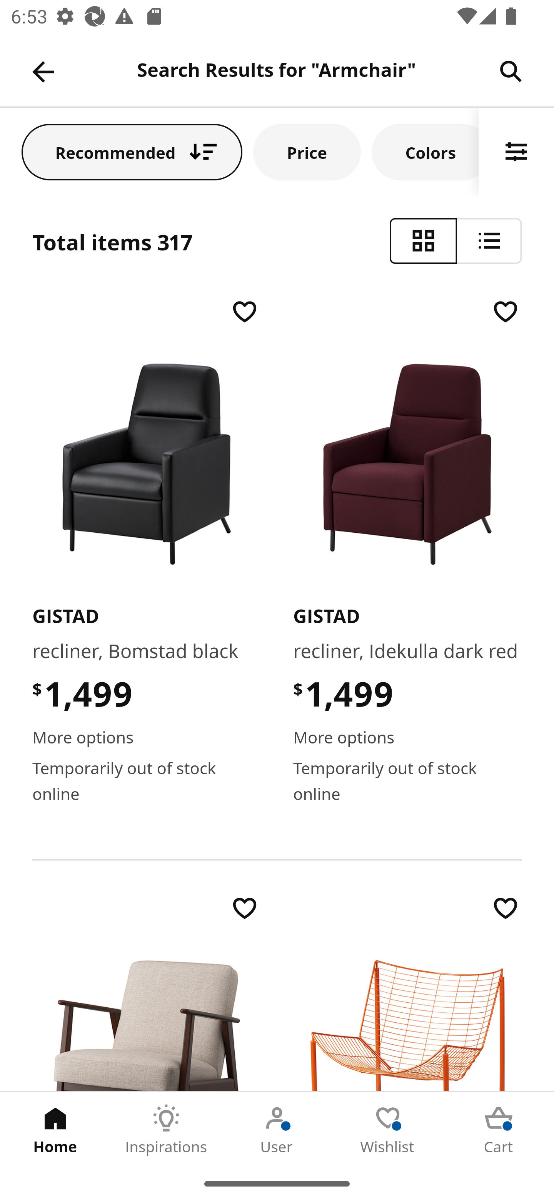 This screenshot has height=1200, width=554. I want to click on User
Tab 3 of 5, so click(277, 1130).